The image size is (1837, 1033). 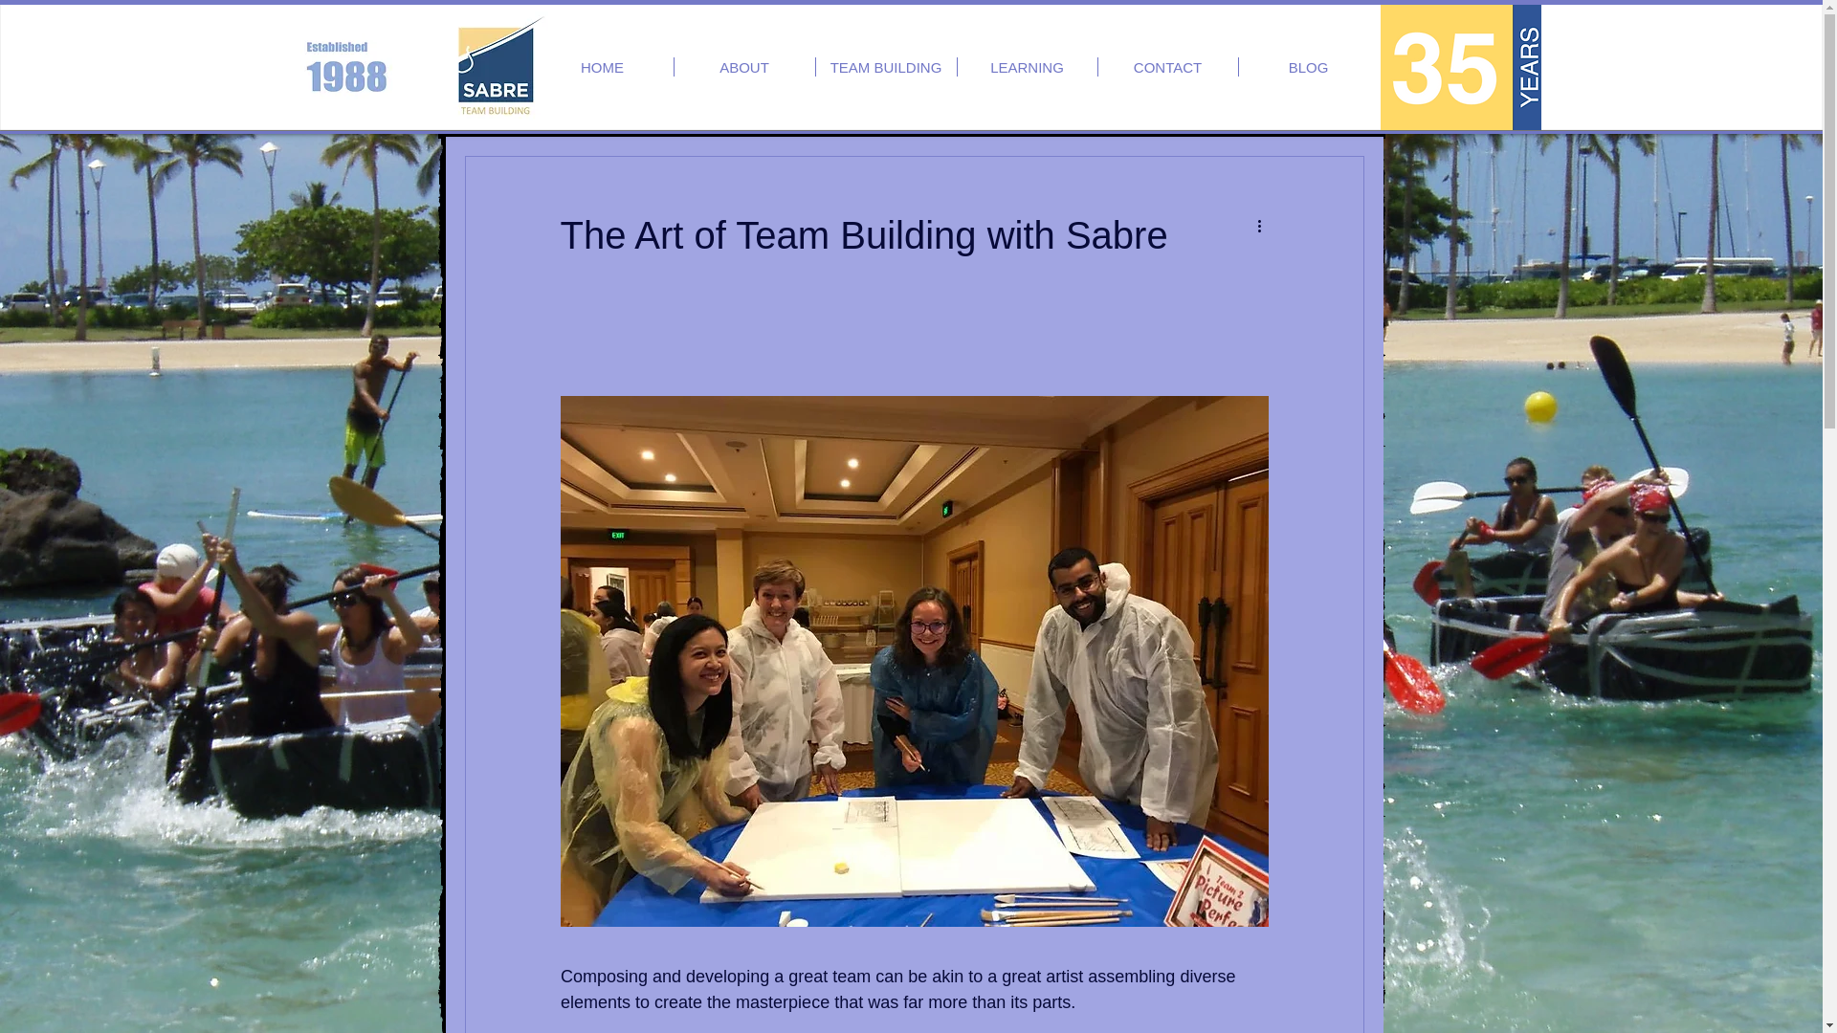 What do you see at coordinates (603, 67) in the screenshot?
I see `HOME` at bounding box center [603, 67].